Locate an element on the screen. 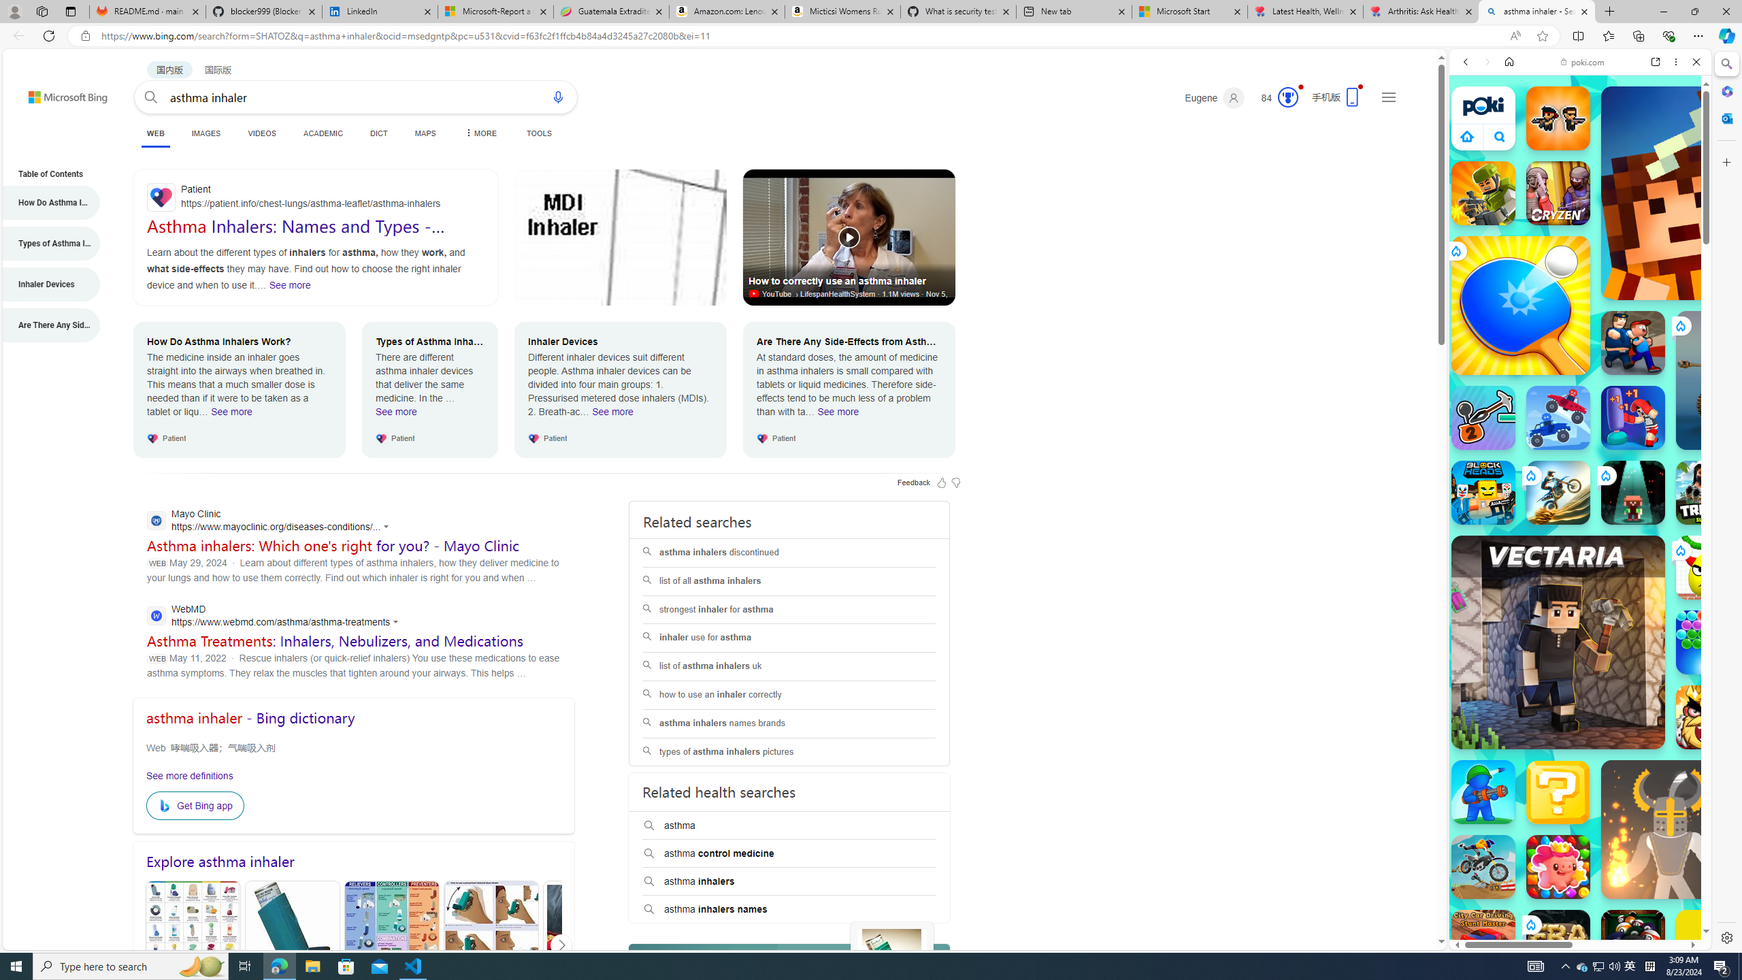 This screenshot has height=980, width=1742. Asthma Inhaler Technique is located at coordinates (491, 946).